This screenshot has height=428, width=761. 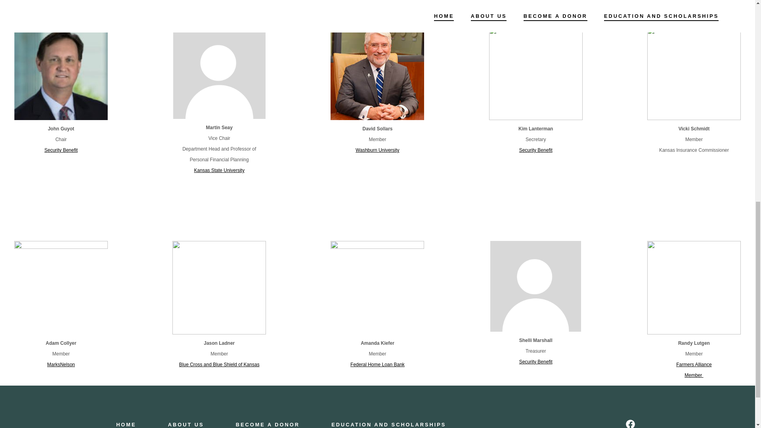 What do you see at coordinates (61, 364) in the screenshot?
I see `MarksNelson` at bounding box center [61, 364].